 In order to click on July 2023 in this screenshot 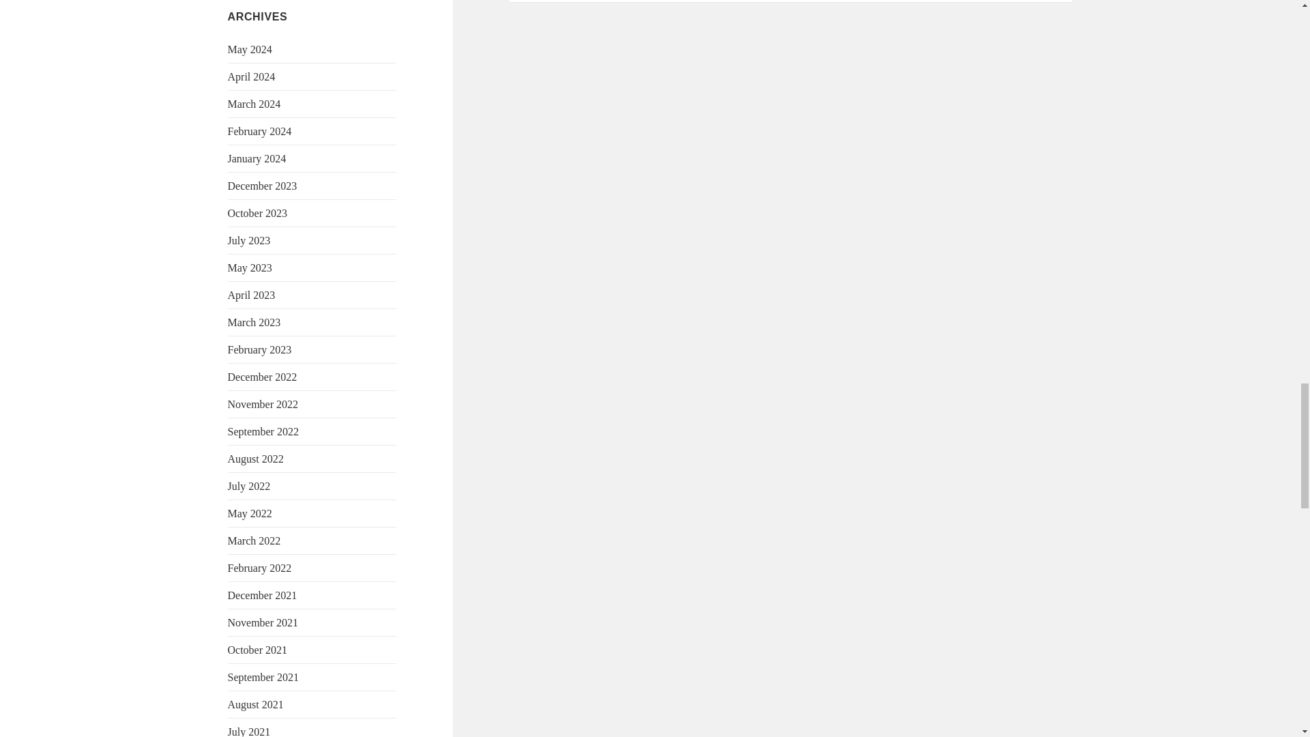, I will do `click(250, 240)`.